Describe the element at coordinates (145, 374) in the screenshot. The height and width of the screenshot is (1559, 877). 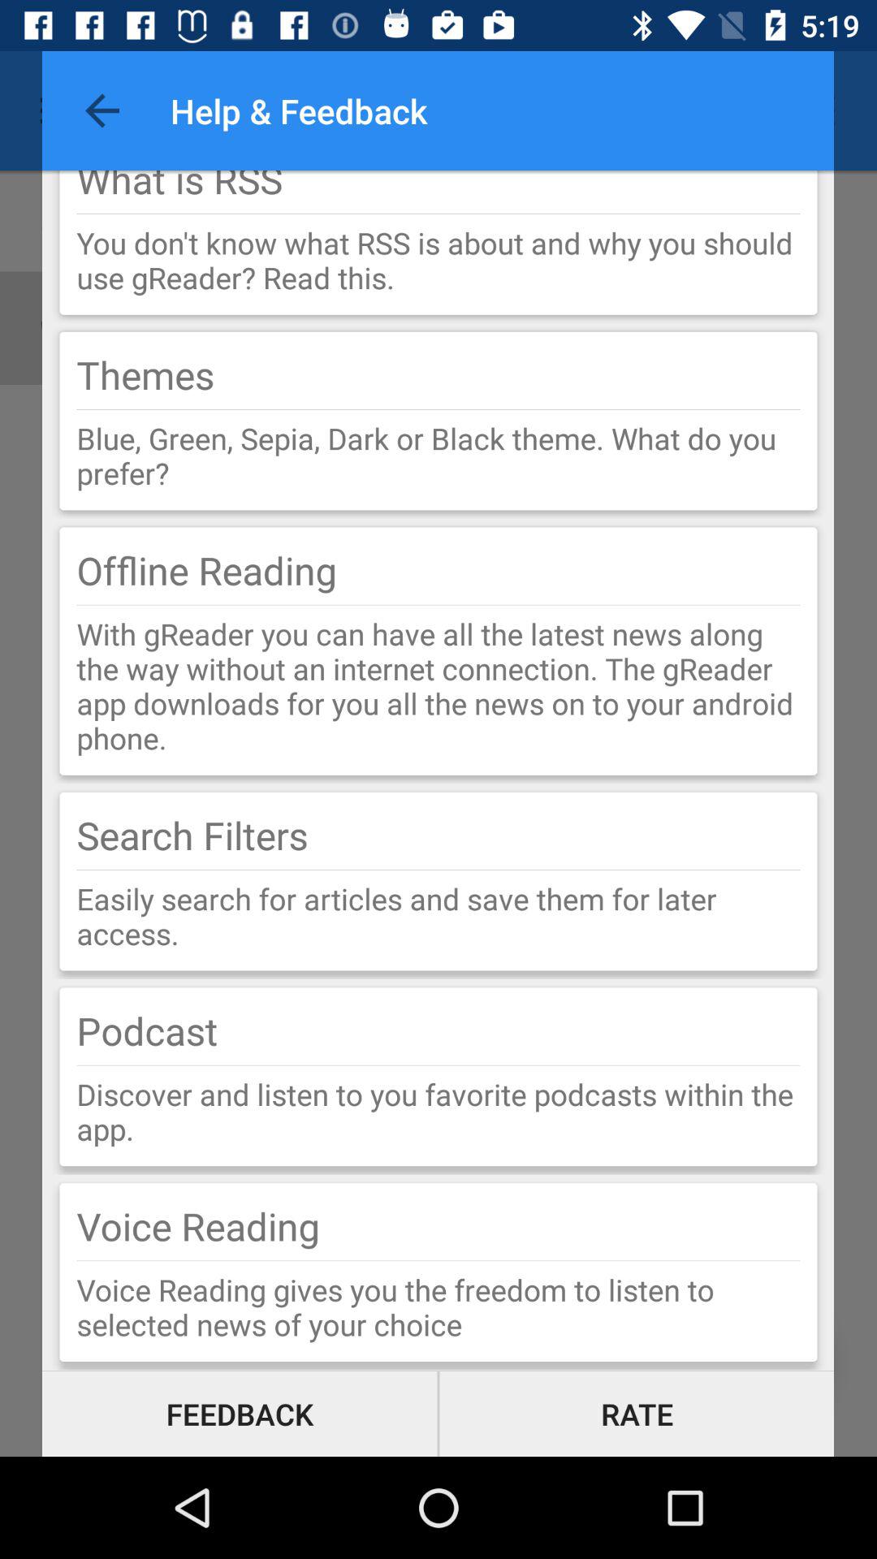
I see `swipe to themes item` at that location.